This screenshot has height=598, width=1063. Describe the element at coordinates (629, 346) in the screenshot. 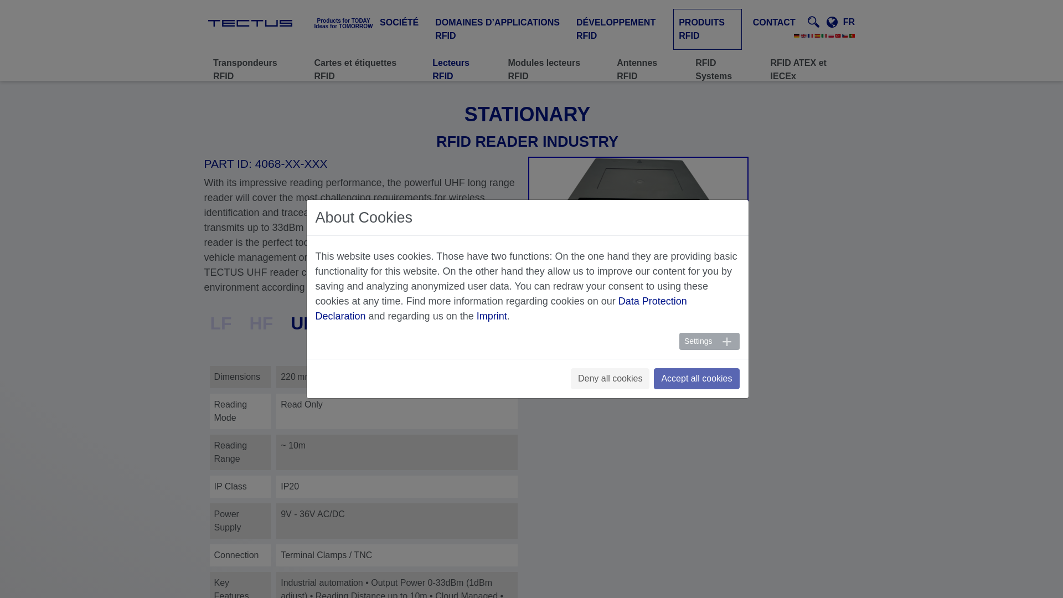

I see `1` at that location.